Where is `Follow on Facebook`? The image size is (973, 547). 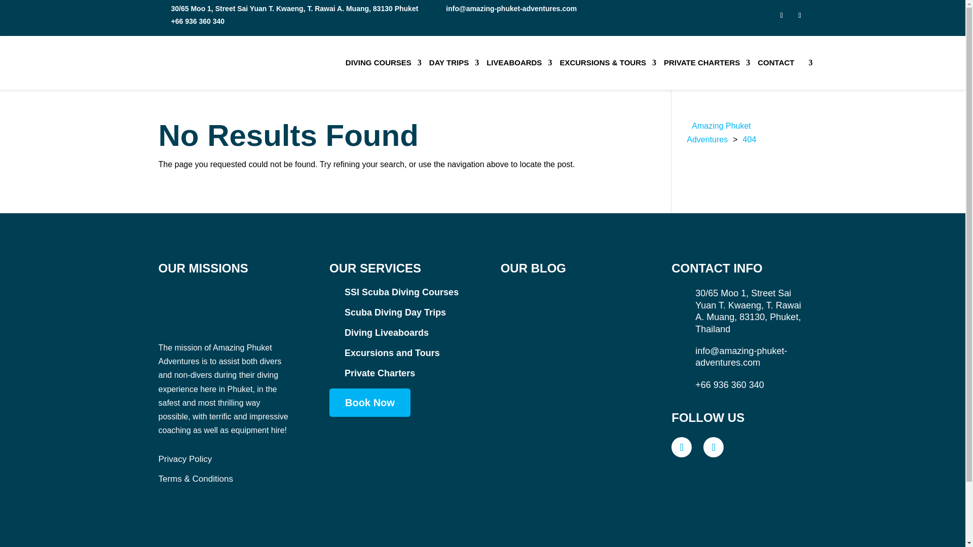 Follow on Facebook is located at coordinates (781, 16).